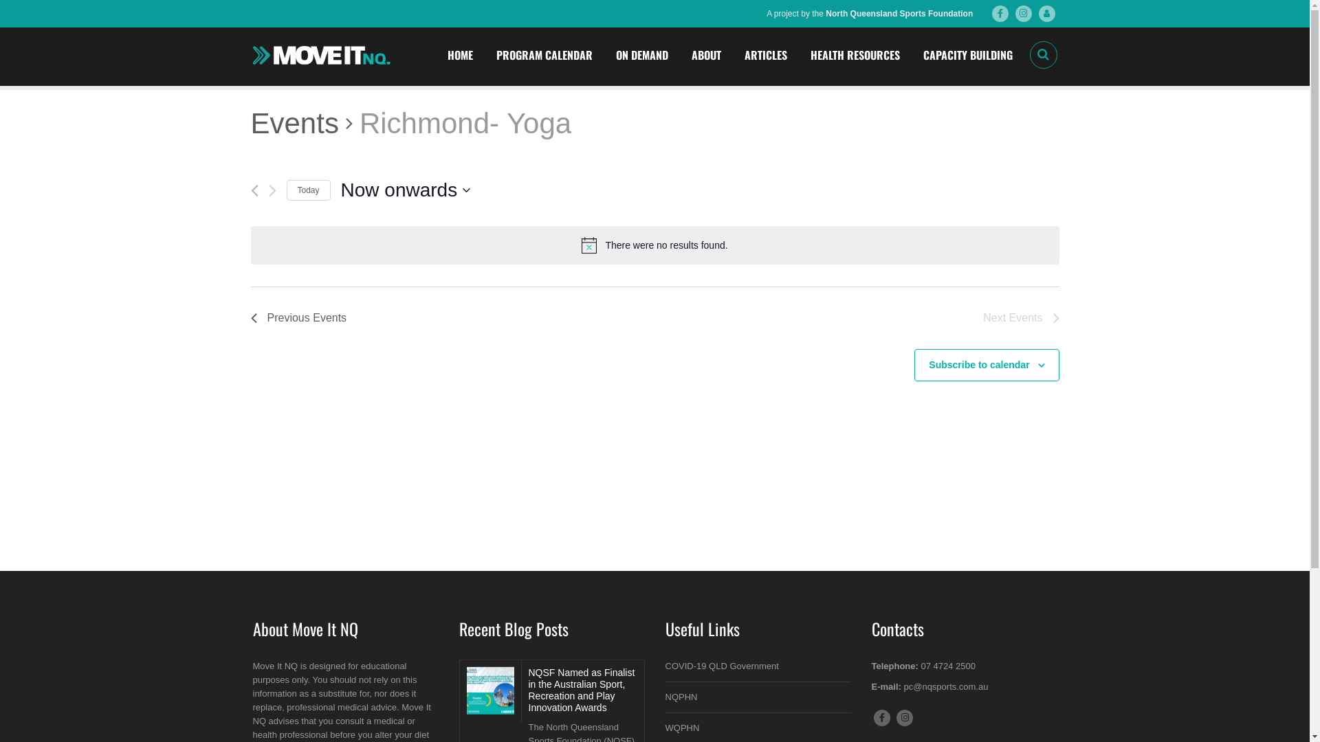 This screenshot has height=742, width=1320. Describe the element at coordinates (308, 191) in the screenshot. I see `Today` at that location.